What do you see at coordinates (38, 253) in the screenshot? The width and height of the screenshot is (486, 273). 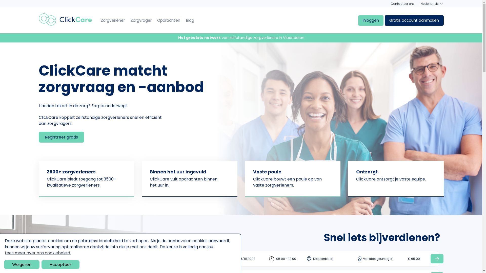 I see `Lees meer over ons cookiebeleid.` at bounding box center [38, 253].